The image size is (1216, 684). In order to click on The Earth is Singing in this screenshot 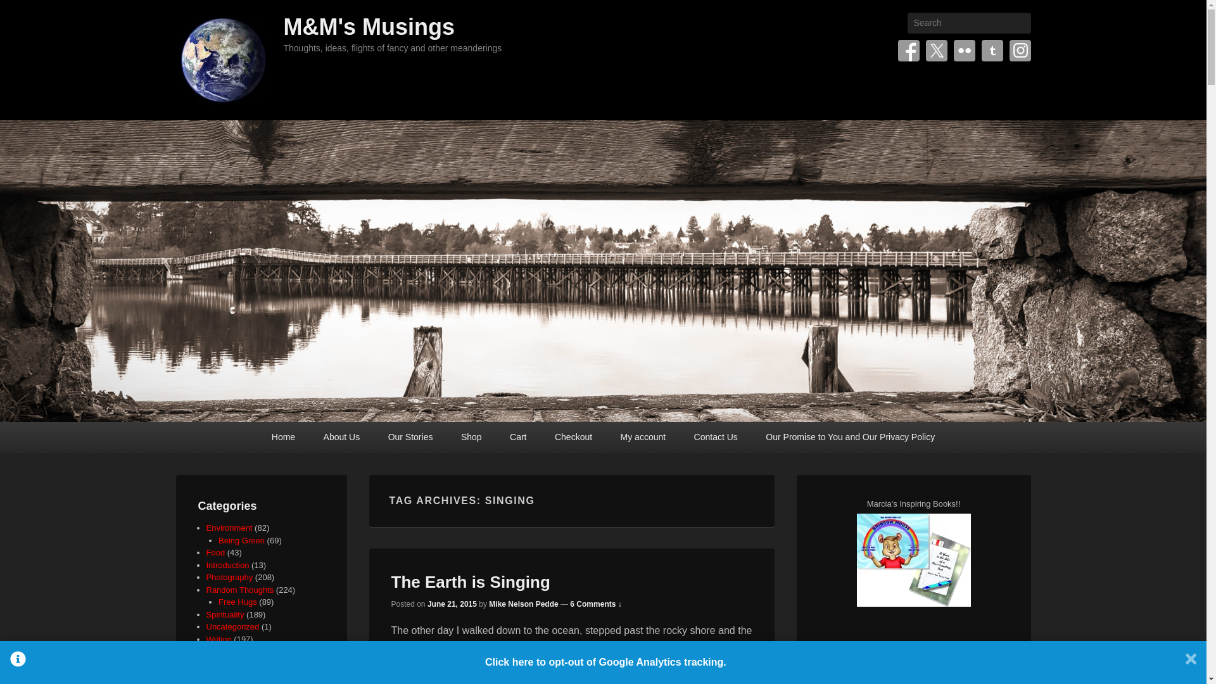, I will do `click(471, 581)`.